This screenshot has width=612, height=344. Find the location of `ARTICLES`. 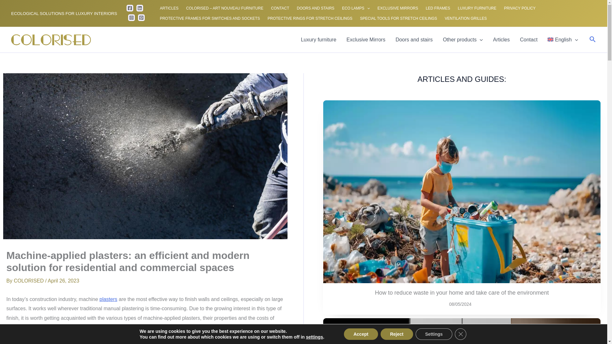

ARTICLES is located at coordinates (169, 8).